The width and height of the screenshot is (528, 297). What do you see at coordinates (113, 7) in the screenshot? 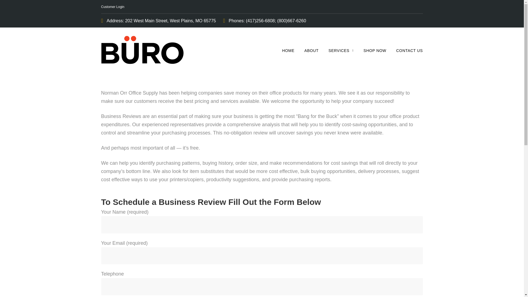
I see `Customer Login` at bounding box center [113, 7].